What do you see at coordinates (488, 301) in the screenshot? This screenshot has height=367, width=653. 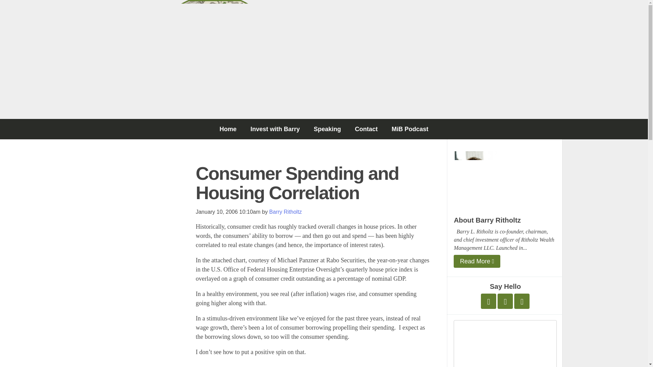 I see `Twitter` at bounding box center [488, 301].